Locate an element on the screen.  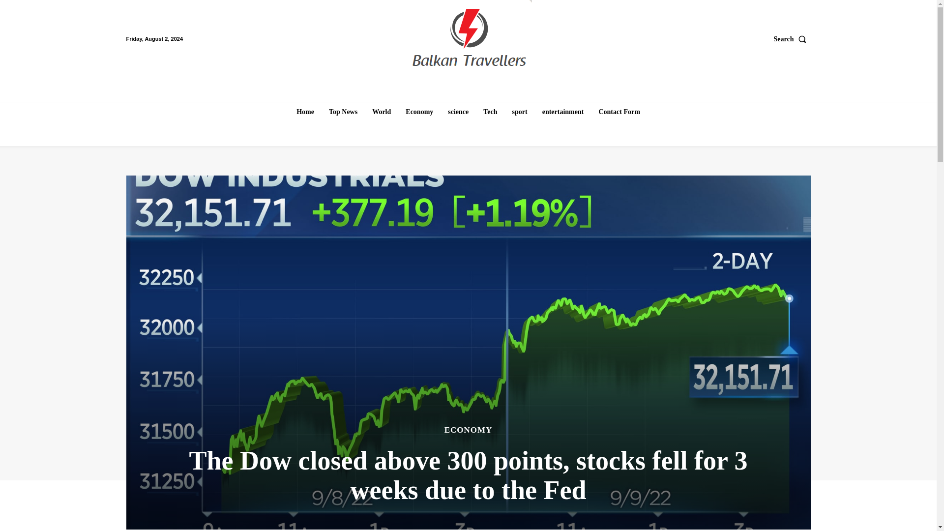
Top News is located at coordinates (343, 112).